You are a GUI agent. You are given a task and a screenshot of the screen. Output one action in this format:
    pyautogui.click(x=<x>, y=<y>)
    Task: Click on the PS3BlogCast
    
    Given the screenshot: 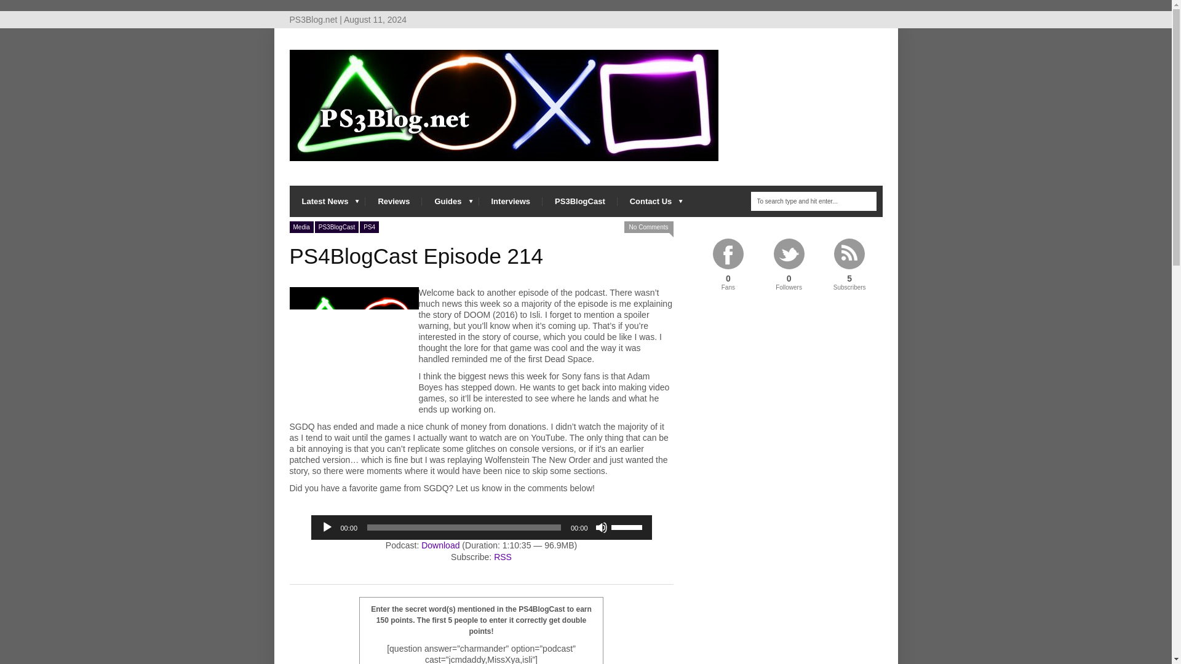 What is the action you would take?
    pyautogui.click(x=579, y=202)
    